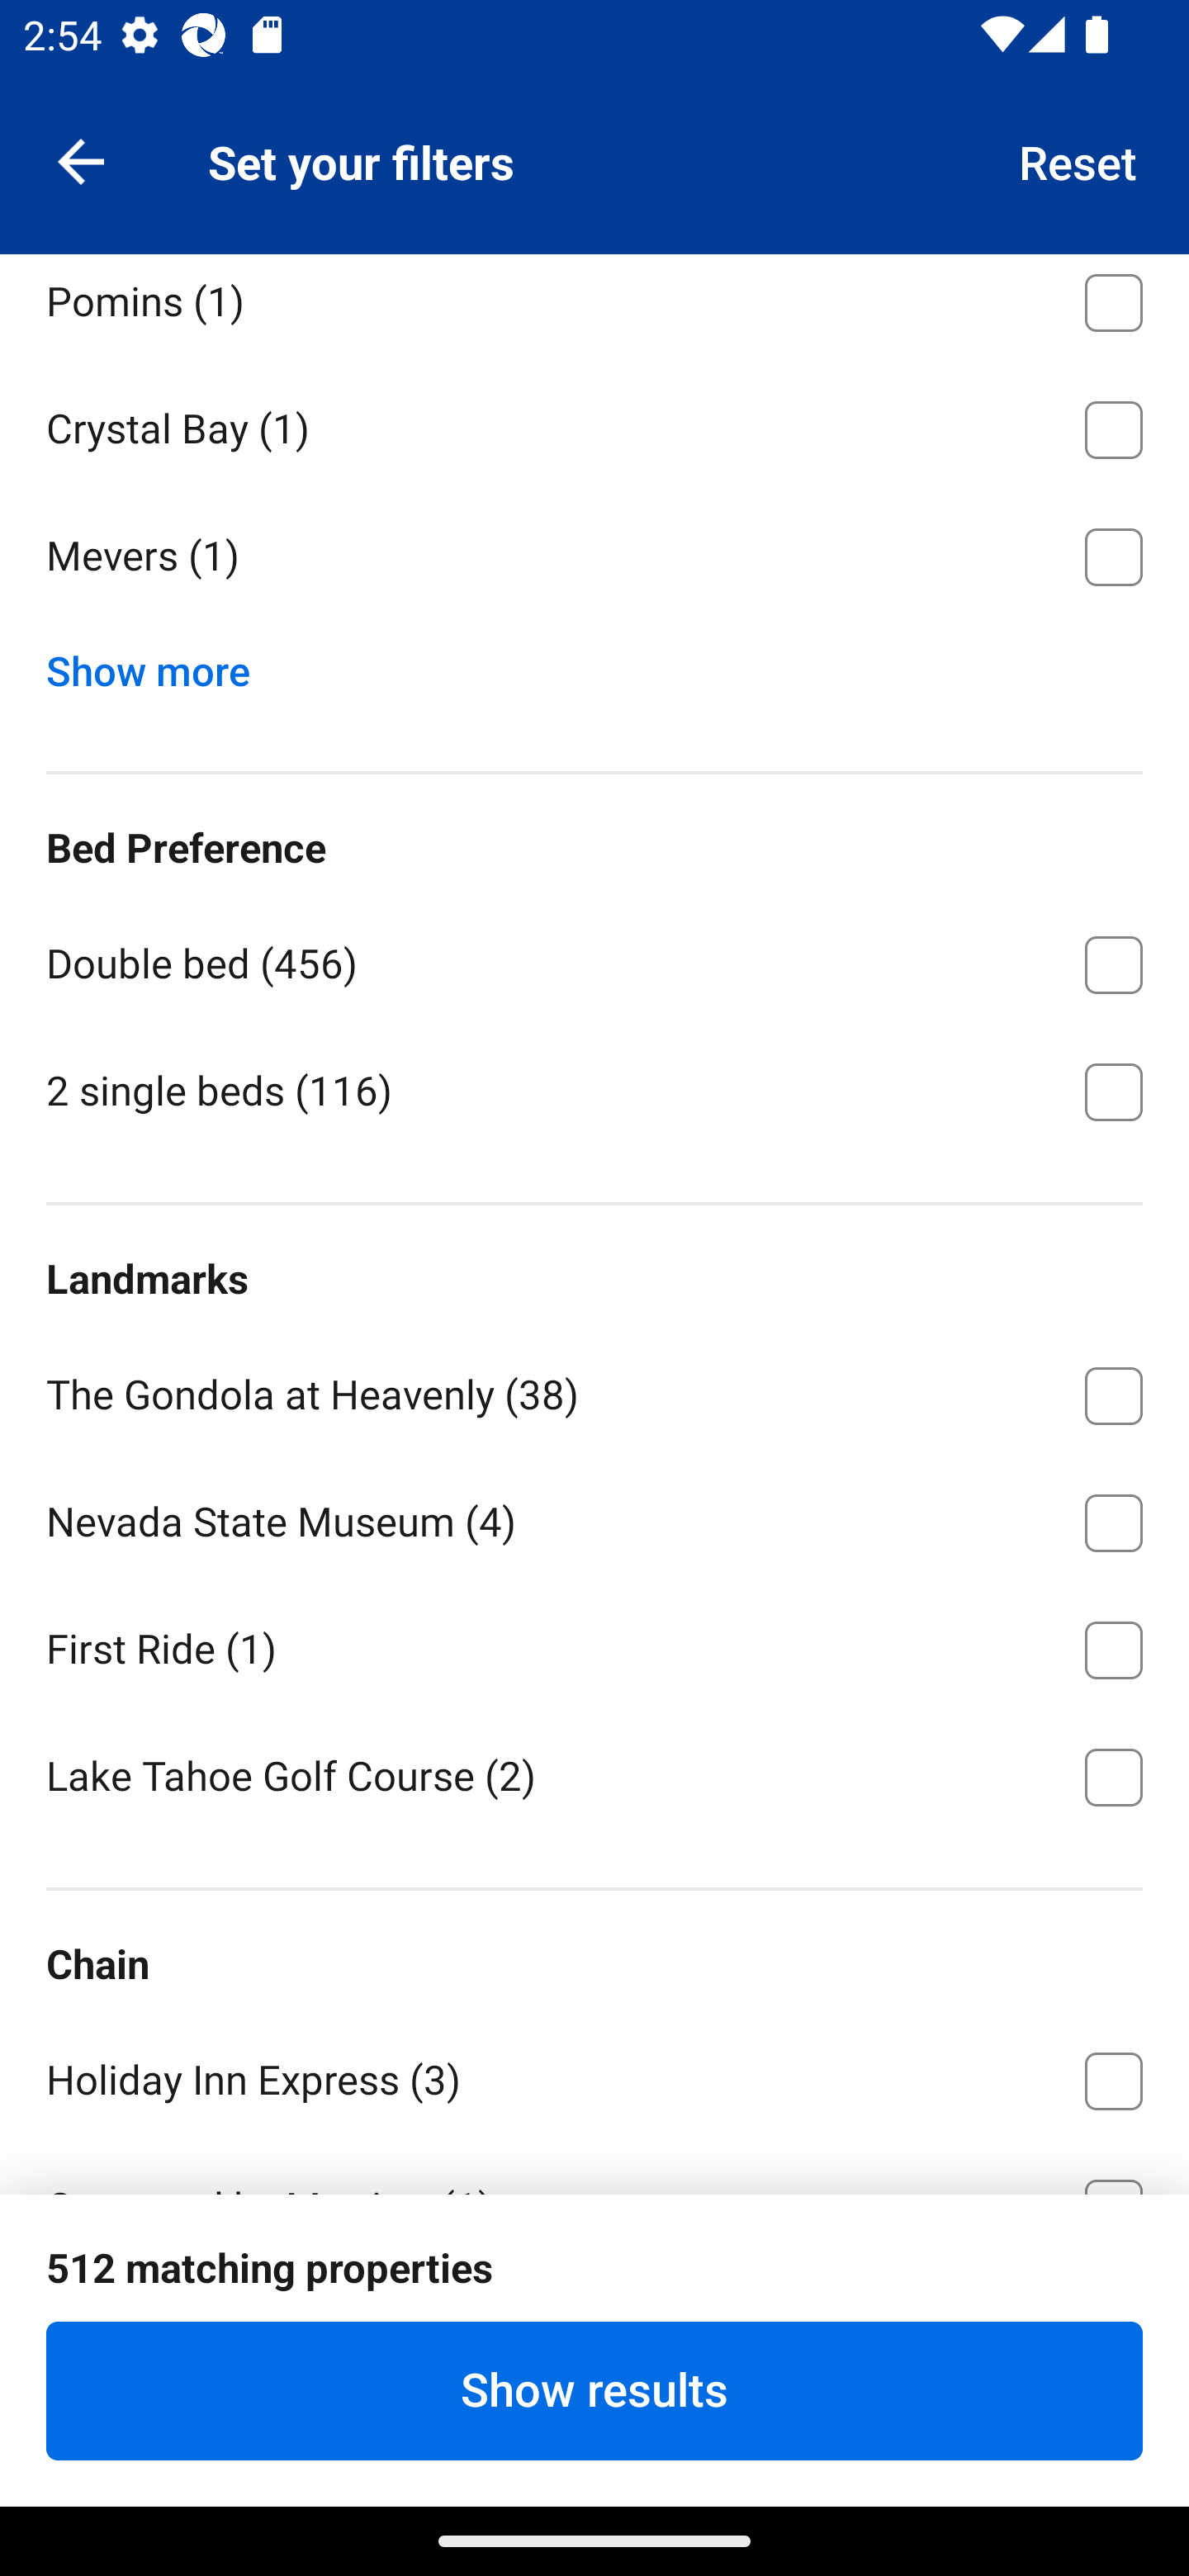 The width and height of the screenshot is (1189, 2576). Describe the element at coordinates (594, 1089) in the screenshot. I see `2 single beds ⁦(116)` at that location.